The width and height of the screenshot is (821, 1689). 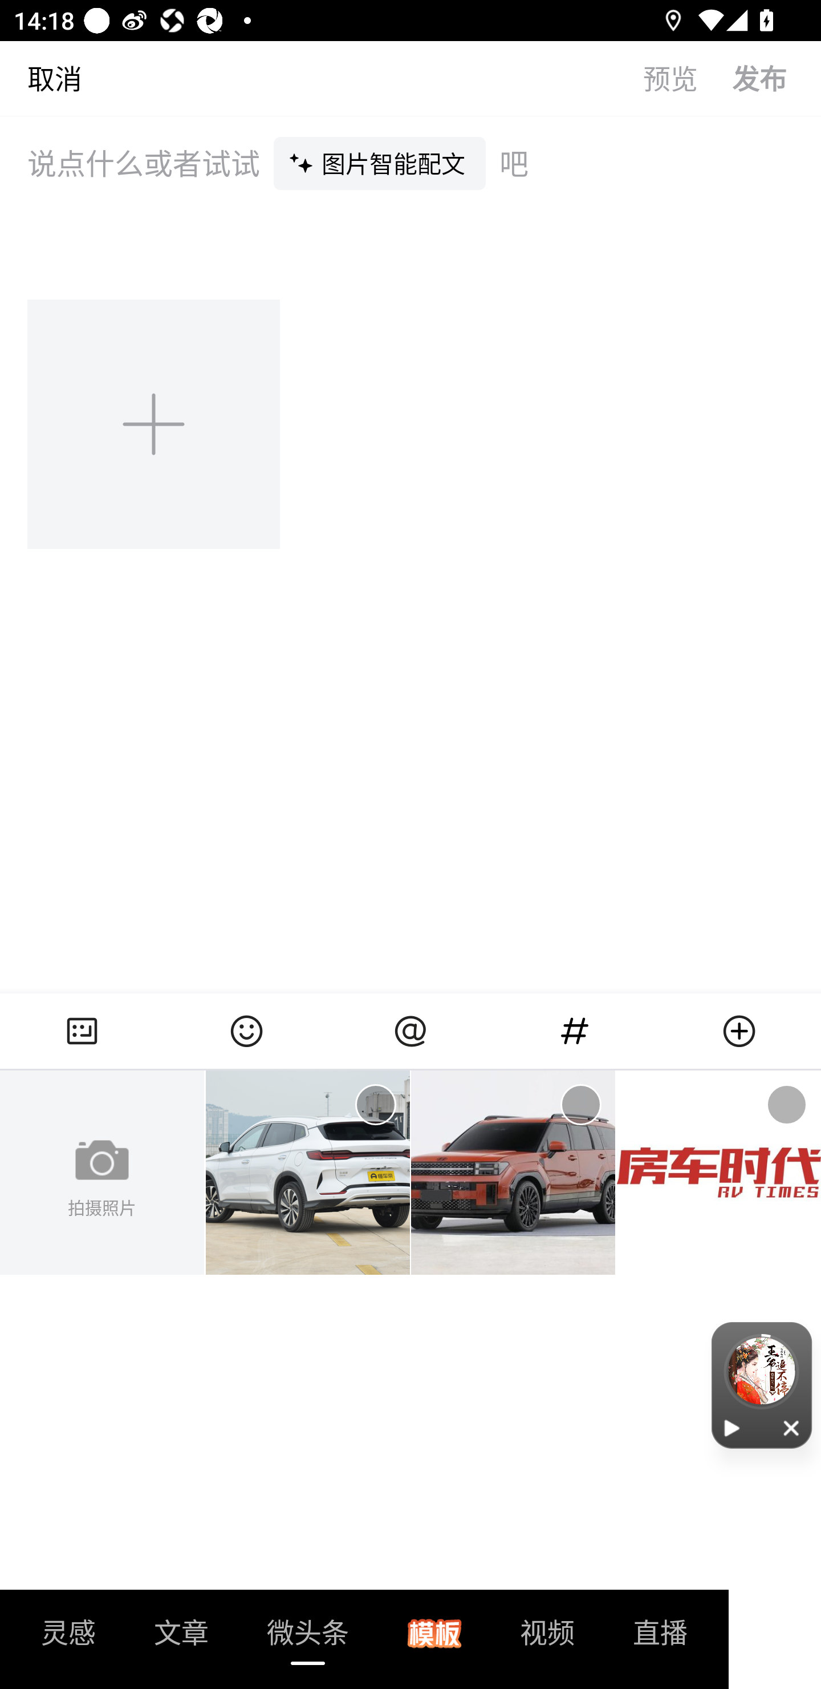 What do you see at coordinates (762, 1385) in the screenshot?
I see `播放 关闭` at bounding box center [762, 1385].